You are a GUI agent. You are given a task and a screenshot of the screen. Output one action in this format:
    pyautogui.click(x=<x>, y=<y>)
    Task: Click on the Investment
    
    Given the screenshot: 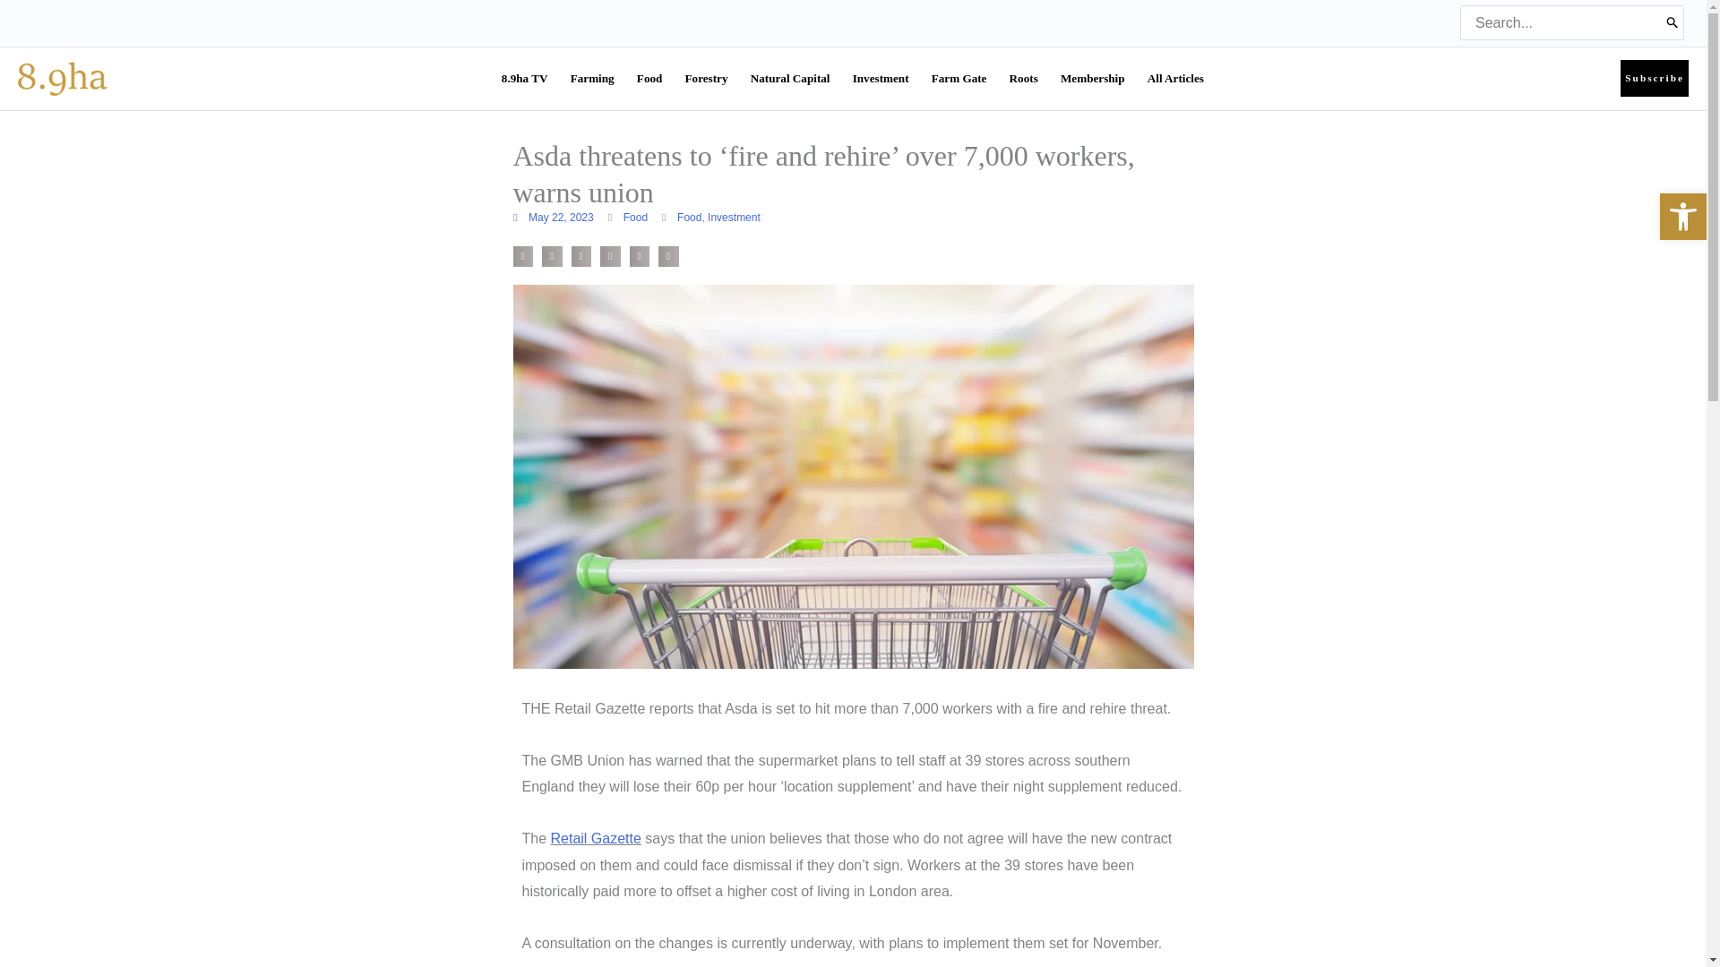 What is the action you would take?
    pyautogui.click(x=881, y=79)
    